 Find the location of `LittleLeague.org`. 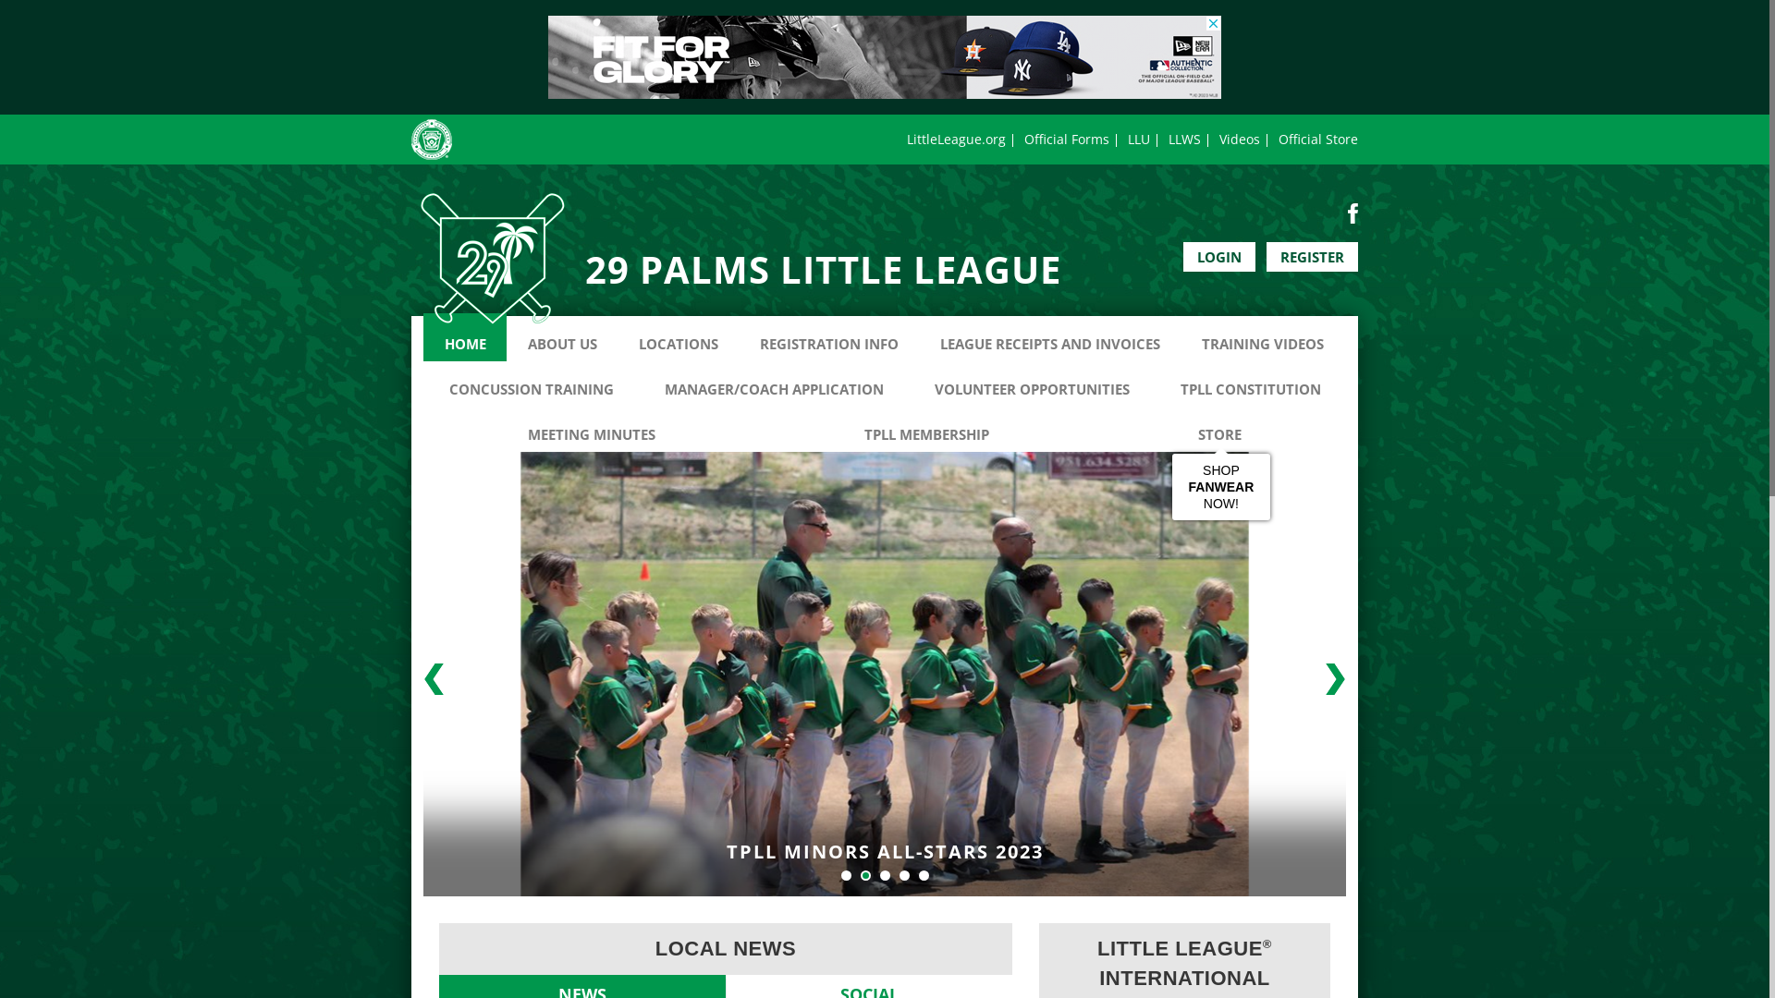

LittleLeague.org is located at coordinates (956, 139).